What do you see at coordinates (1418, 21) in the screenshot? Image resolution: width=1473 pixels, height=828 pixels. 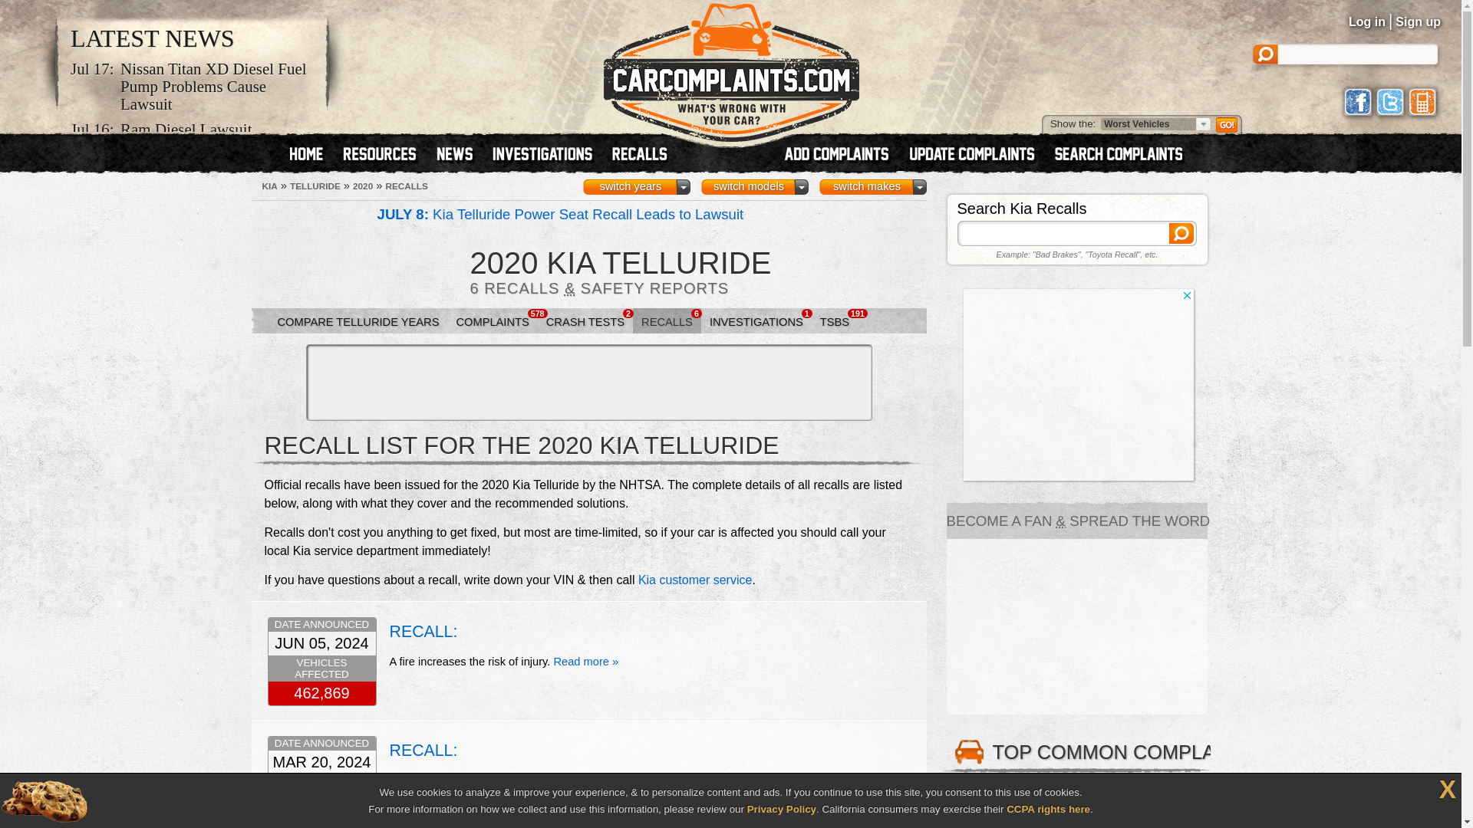 I see `Sign up` at bounding box center [1418, 21].